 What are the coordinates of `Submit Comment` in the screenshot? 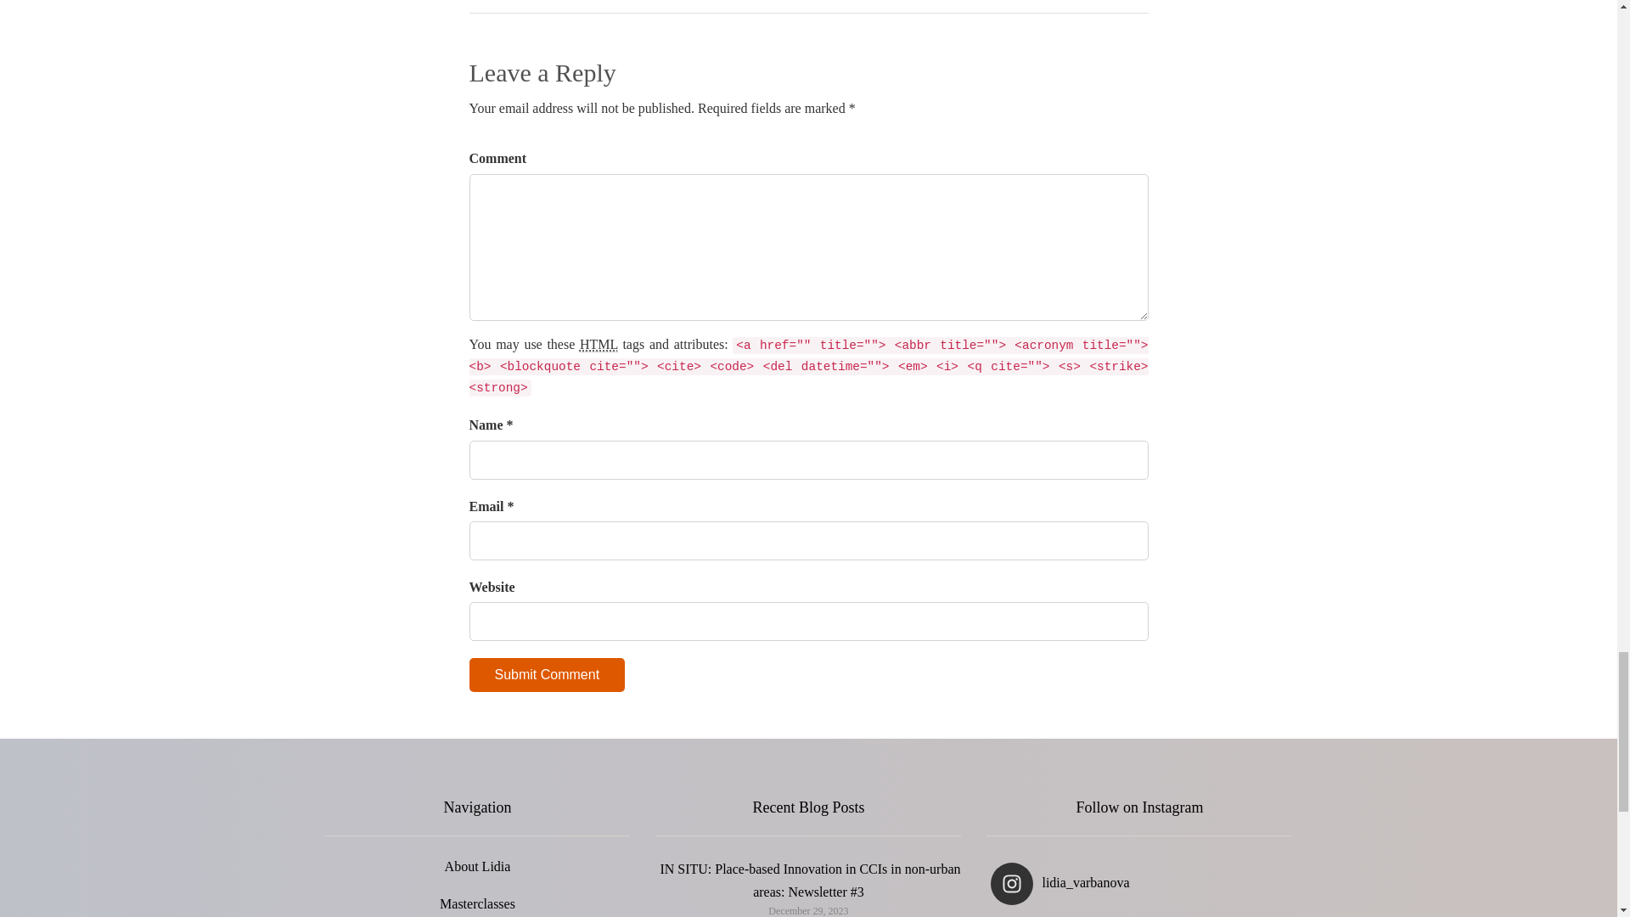 It's located at (547, 675).